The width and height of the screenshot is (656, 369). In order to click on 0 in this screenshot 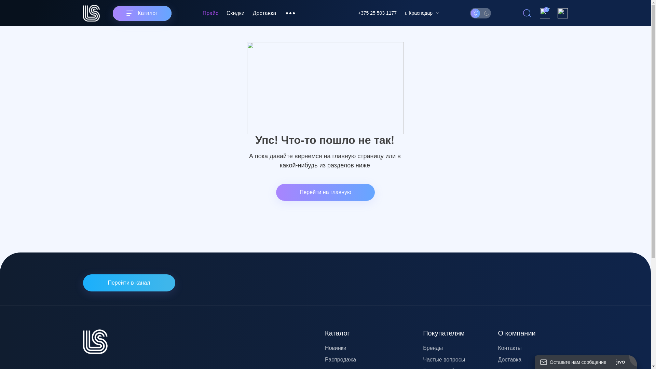, I will do `click(545, 13)`.